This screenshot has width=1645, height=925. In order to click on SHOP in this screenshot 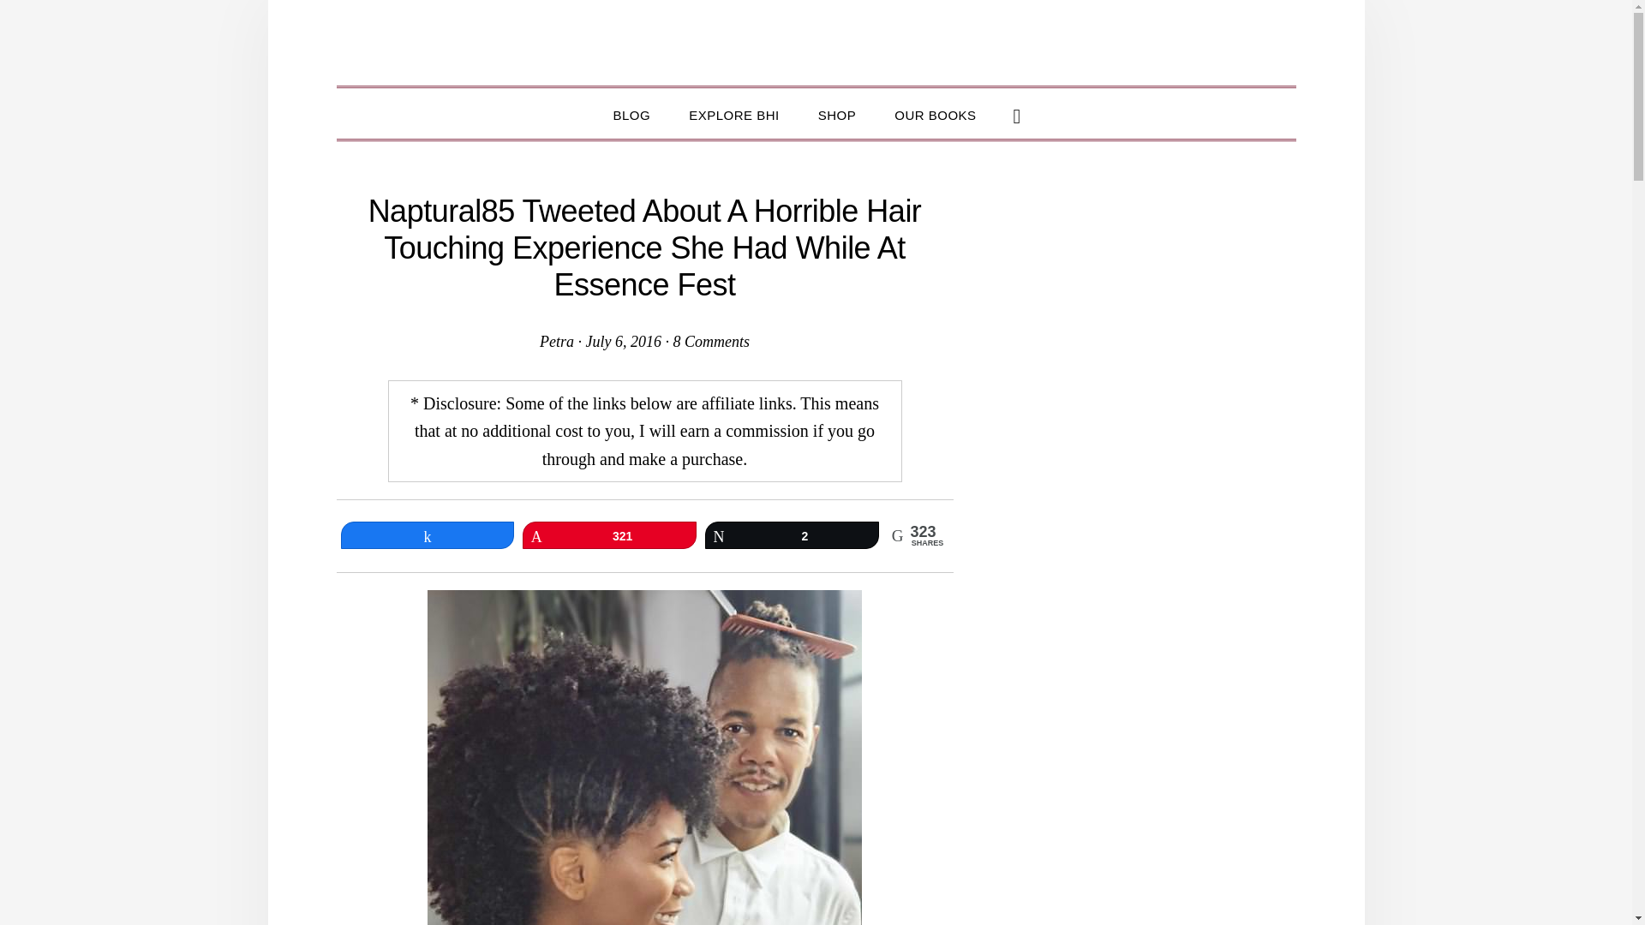, I will do `click(837, 113)`.